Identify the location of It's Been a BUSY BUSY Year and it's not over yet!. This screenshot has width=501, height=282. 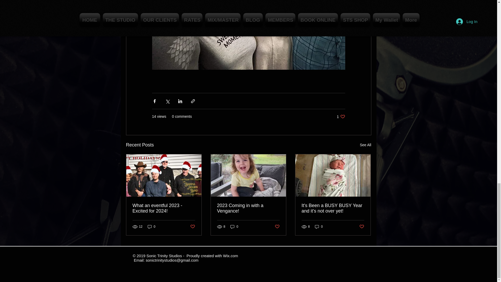
(333, 208).